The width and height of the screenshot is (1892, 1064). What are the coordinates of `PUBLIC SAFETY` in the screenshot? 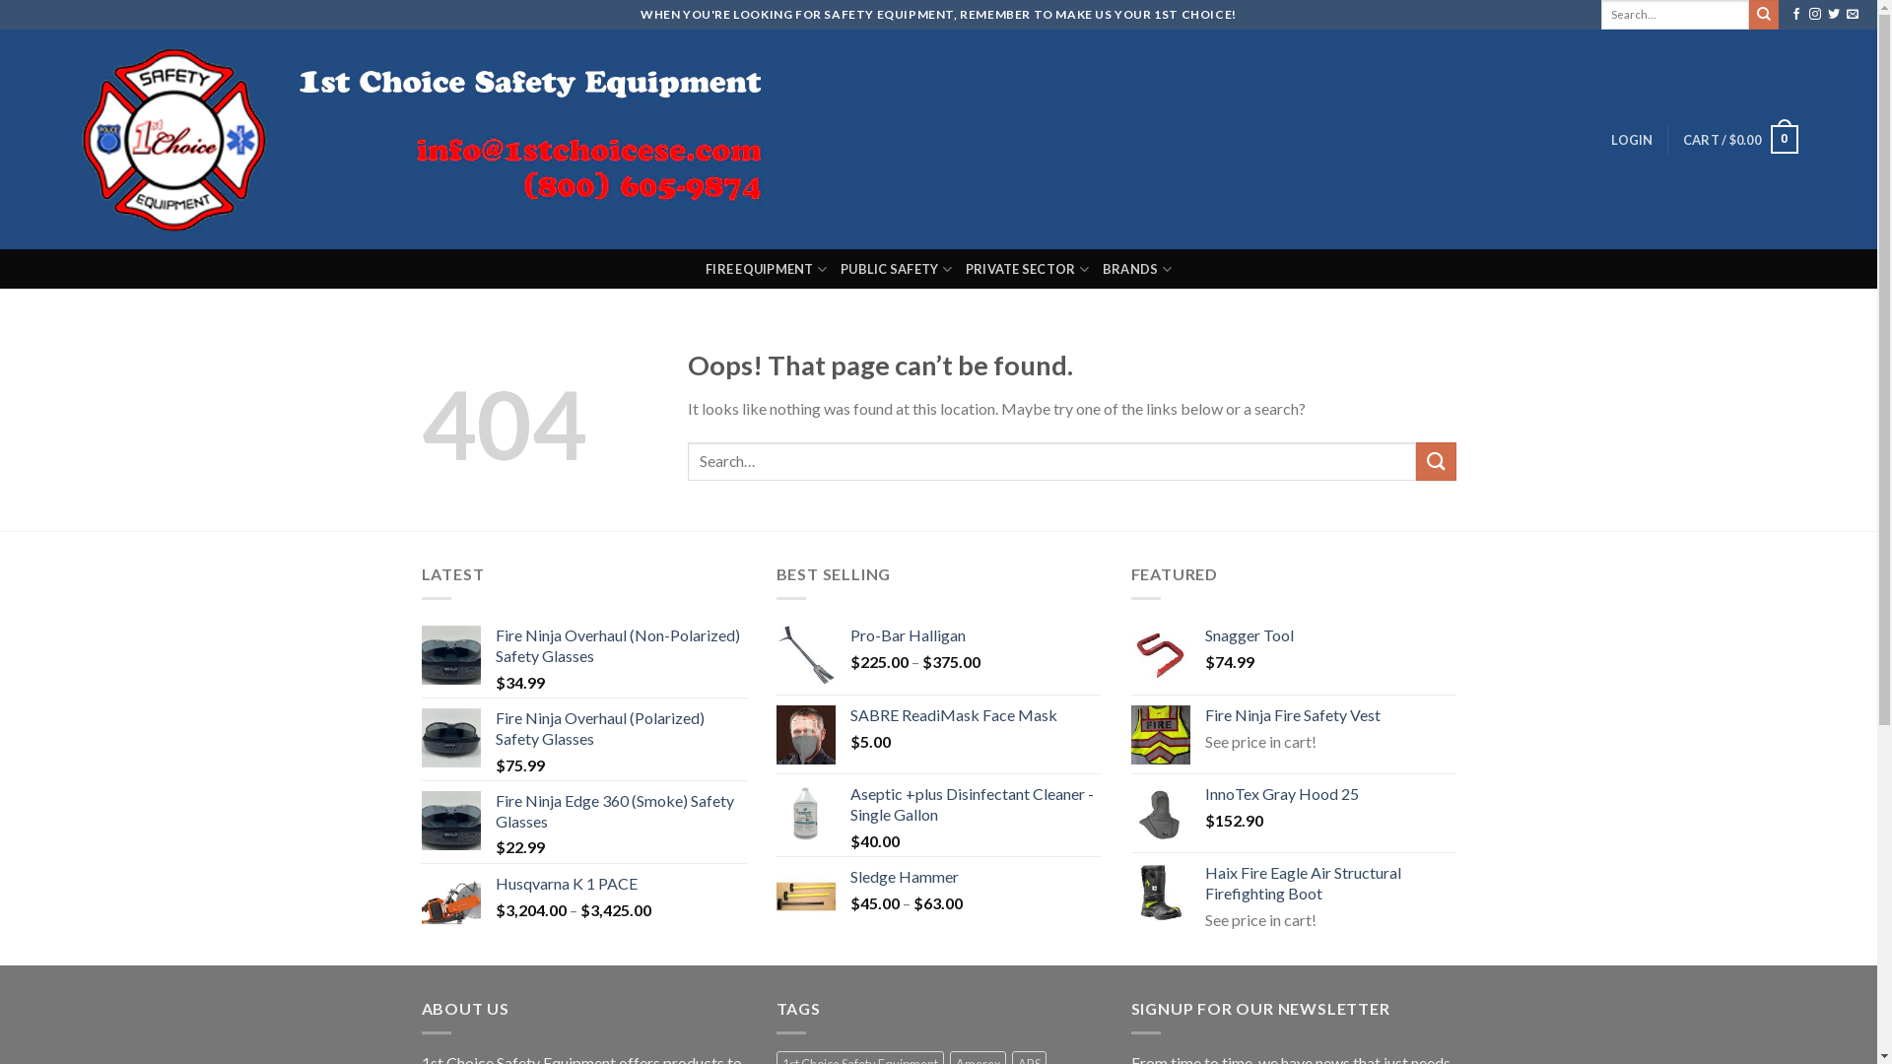 It's located at (897, 269).